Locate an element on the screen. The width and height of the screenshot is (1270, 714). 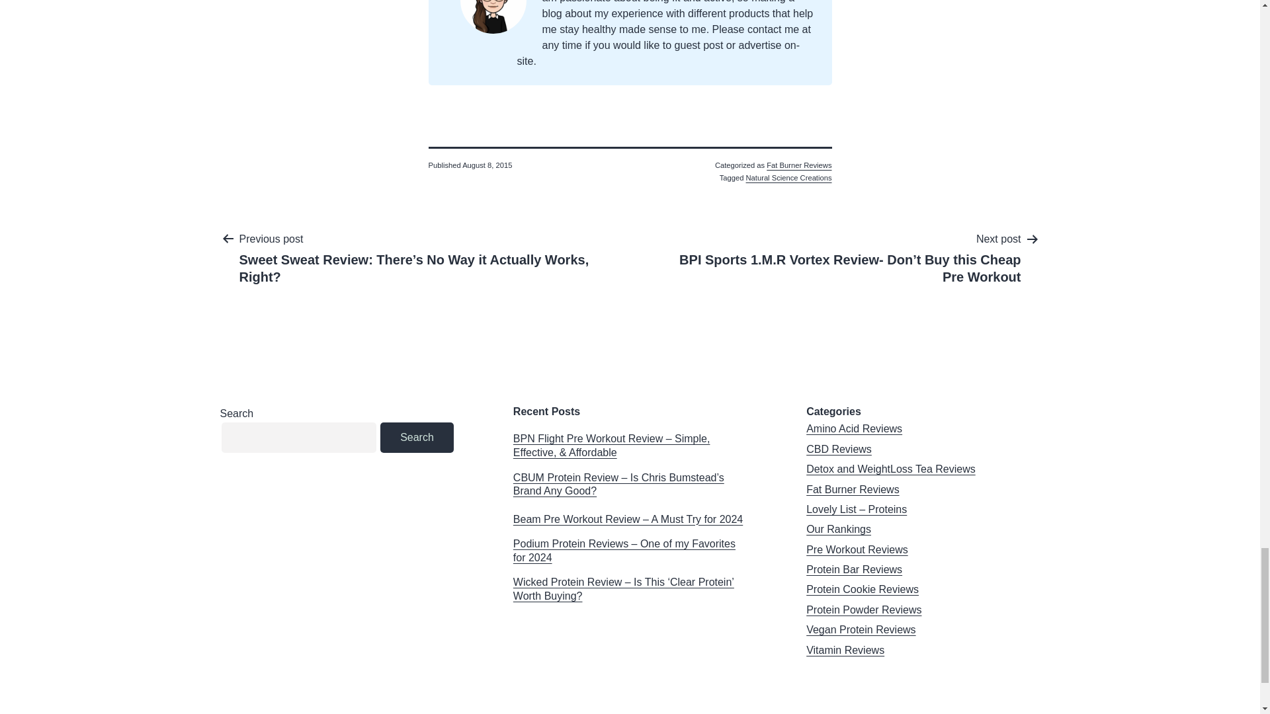
Allie Lewis is located at coordinates (493, 3).